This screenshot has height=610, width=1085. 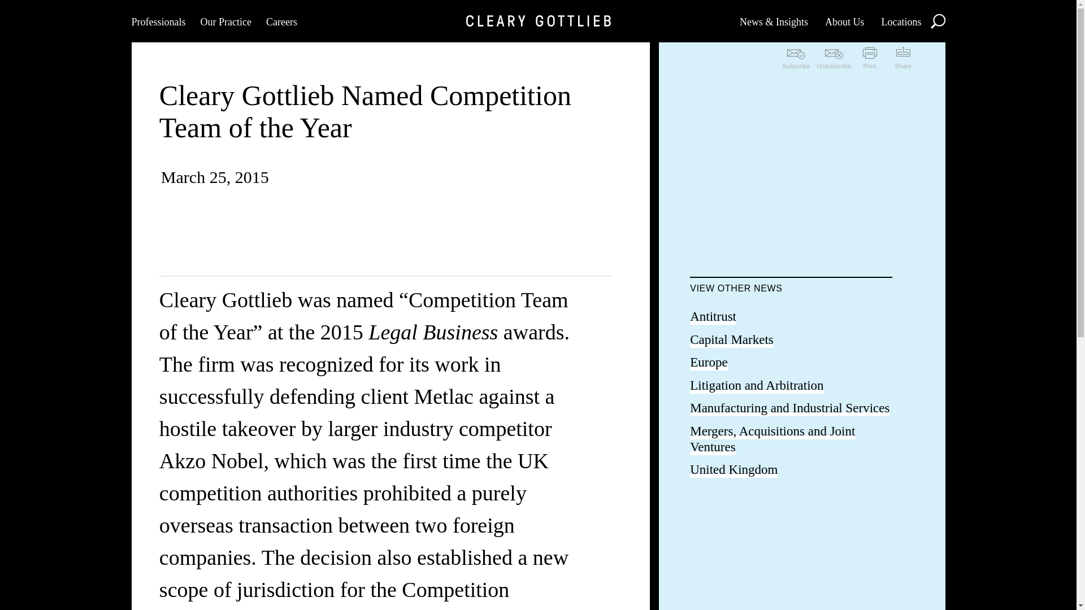 What do you see at coordinates (901, 21) in the screenshot?
I see `Locations` at bounding box center [901, 21].